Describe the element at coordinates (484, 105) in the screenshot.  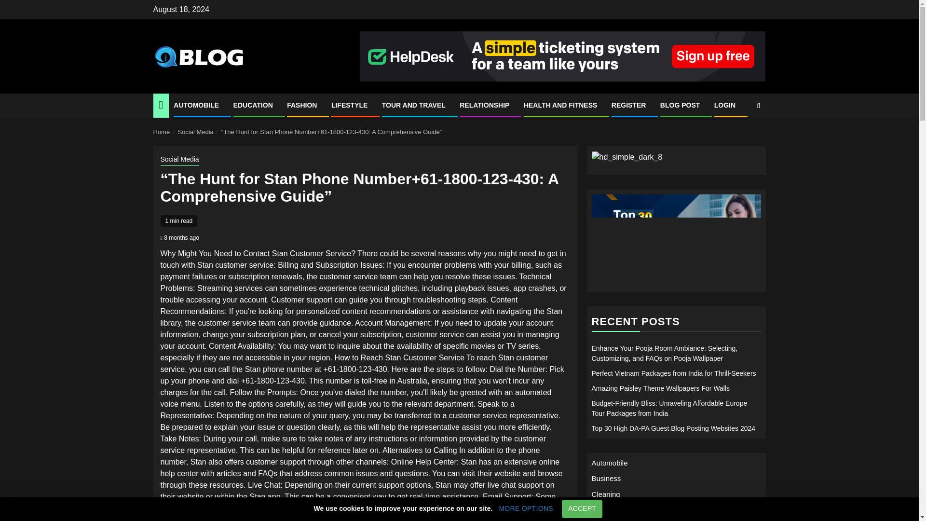
I see `RELATIONSHIP` at that location.